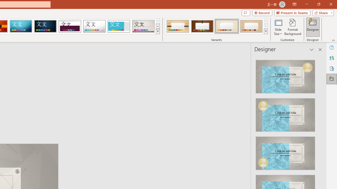  What do you see at coordinates (278, 27) in the screenshot?
I see `Slide Size` at bounding box center [278, 27].